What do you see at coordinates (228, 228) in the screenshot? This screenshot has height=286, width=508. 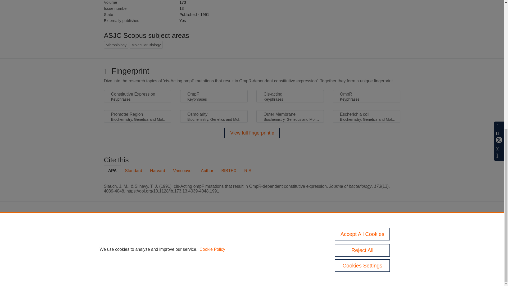 I see `Scopus` at bounding box center [228, 228].